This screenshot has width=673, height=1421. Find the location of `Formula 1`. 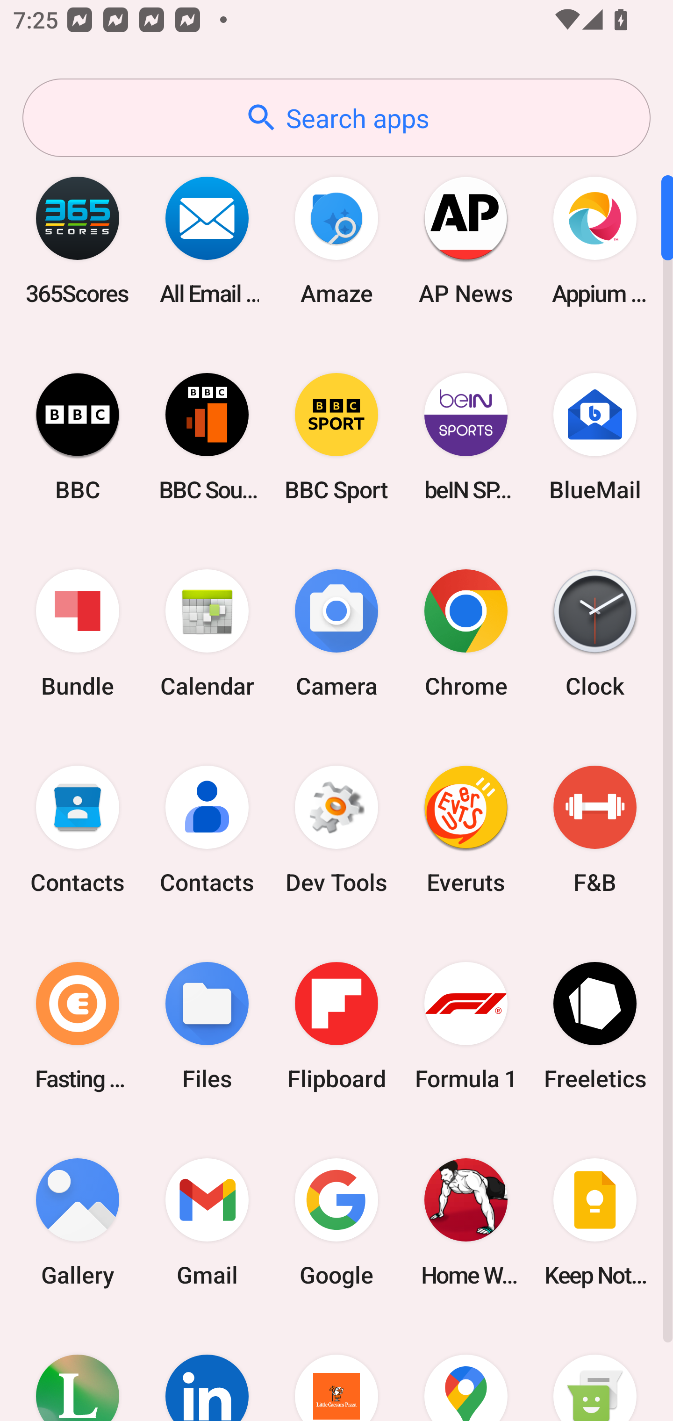

Formula 1 is located at coordinates (465, 1026).